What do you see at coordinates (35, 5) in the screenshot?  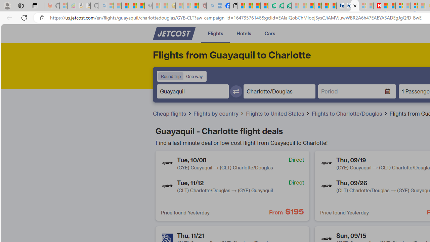 I see `Tab actions menu` at bounding box center [35, 5].